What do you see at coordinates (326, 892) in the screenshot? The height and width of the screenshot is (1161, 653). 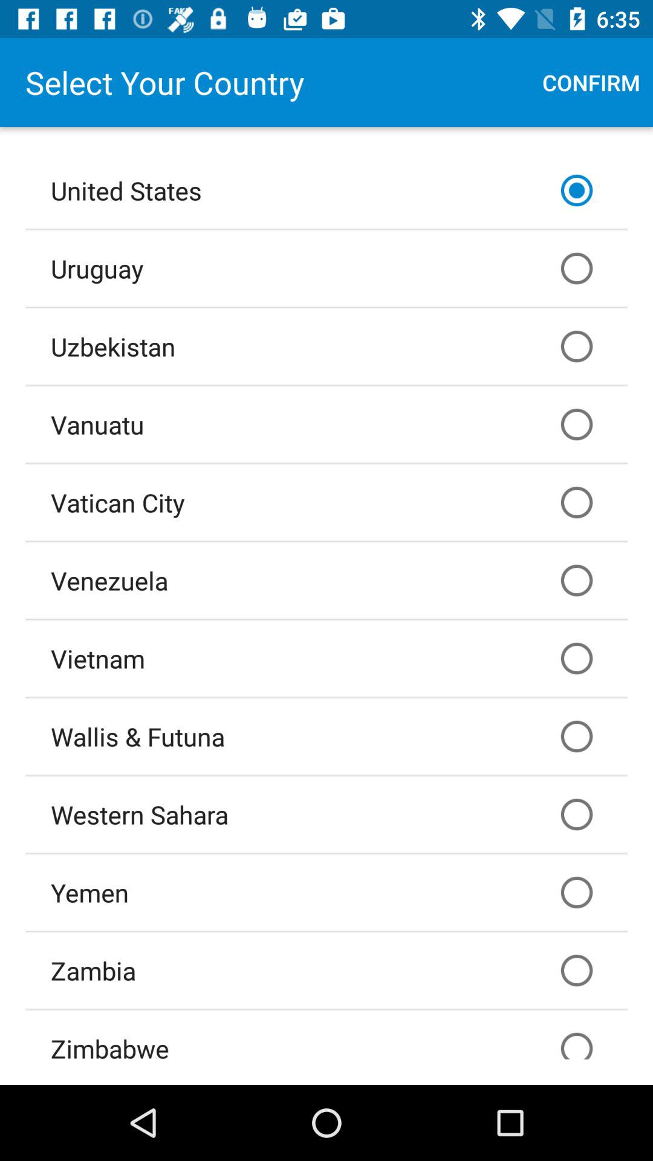 I see `turn on the item below western sahara item` at bounding box center [326, 892].